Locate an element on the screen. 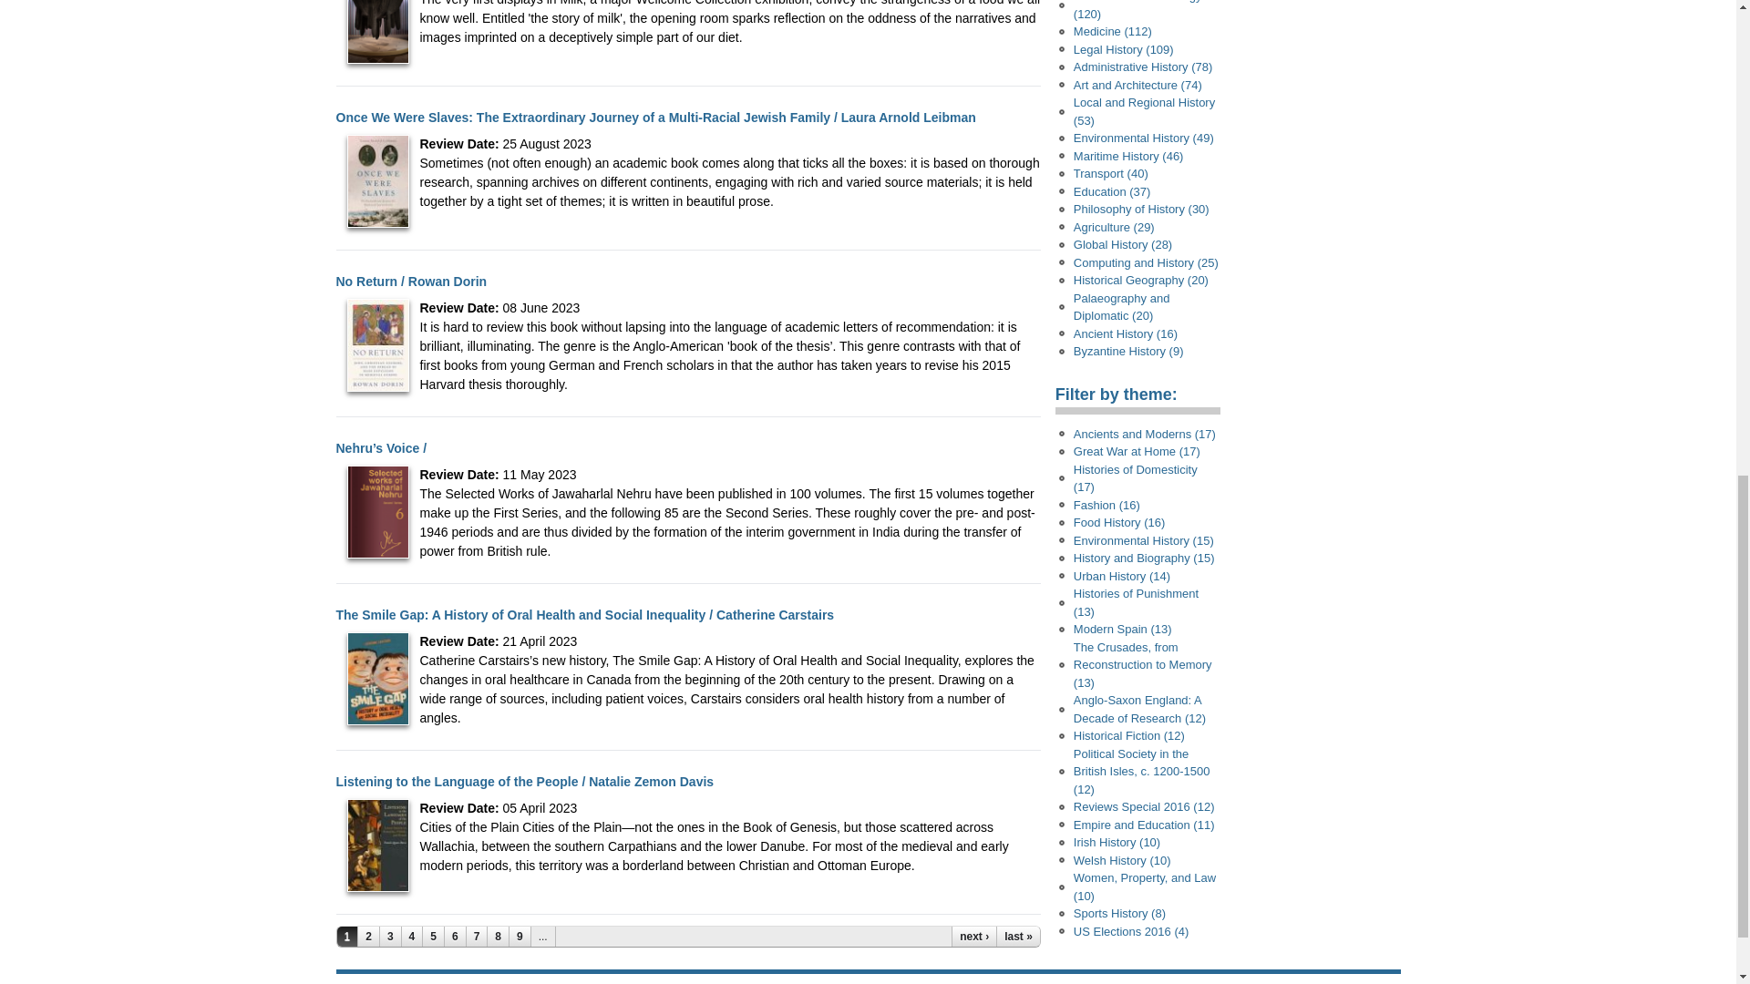 The width and height of the screenshot is (1750, 984). 4 is located at coordinates (412, 937).